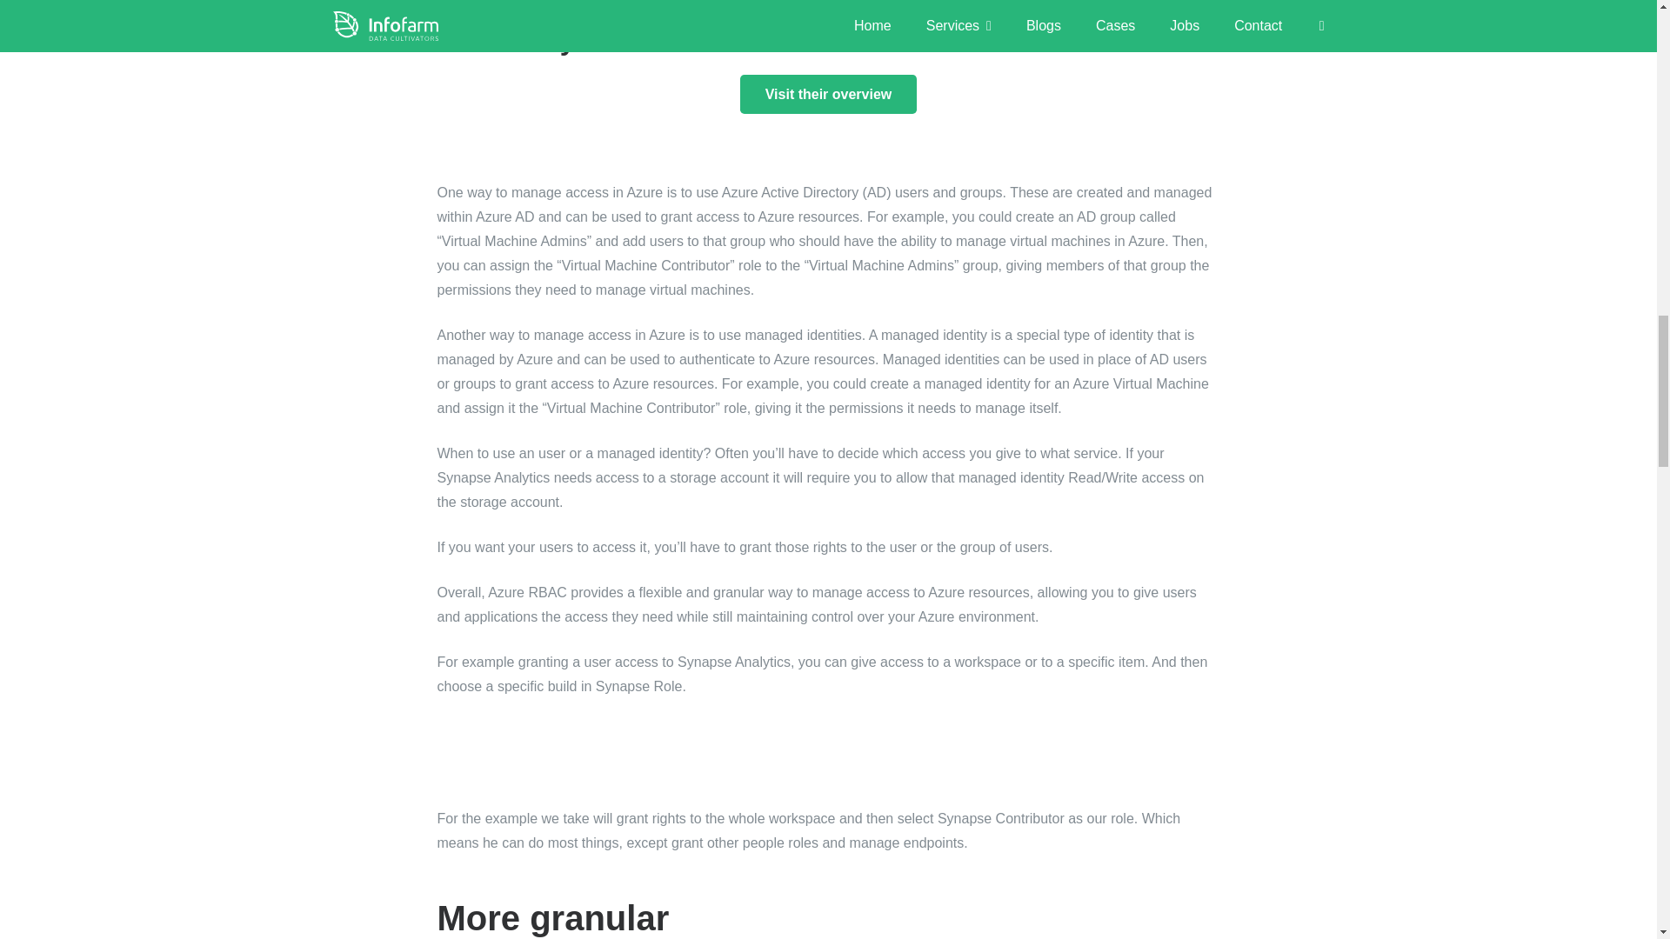 This screenshot has width=1670, height=939. Describe the element at coordinates (828, 94) in the screenshot. I see `Visit their overview` at that location.